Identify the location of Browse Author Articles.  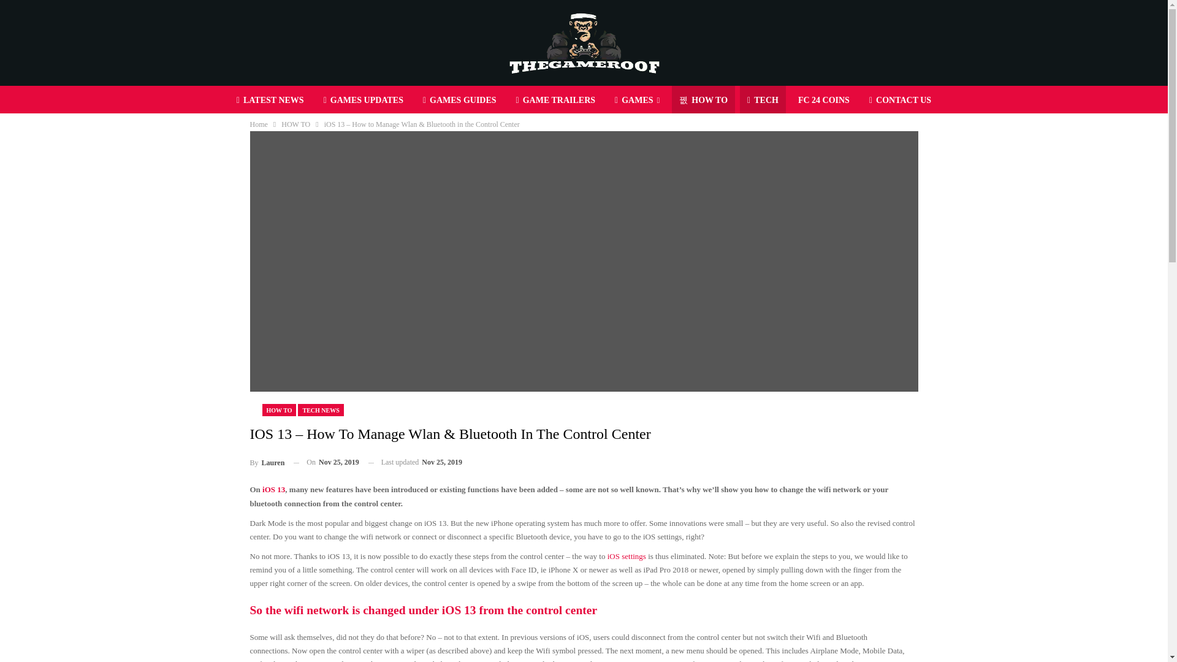
(267, 462).